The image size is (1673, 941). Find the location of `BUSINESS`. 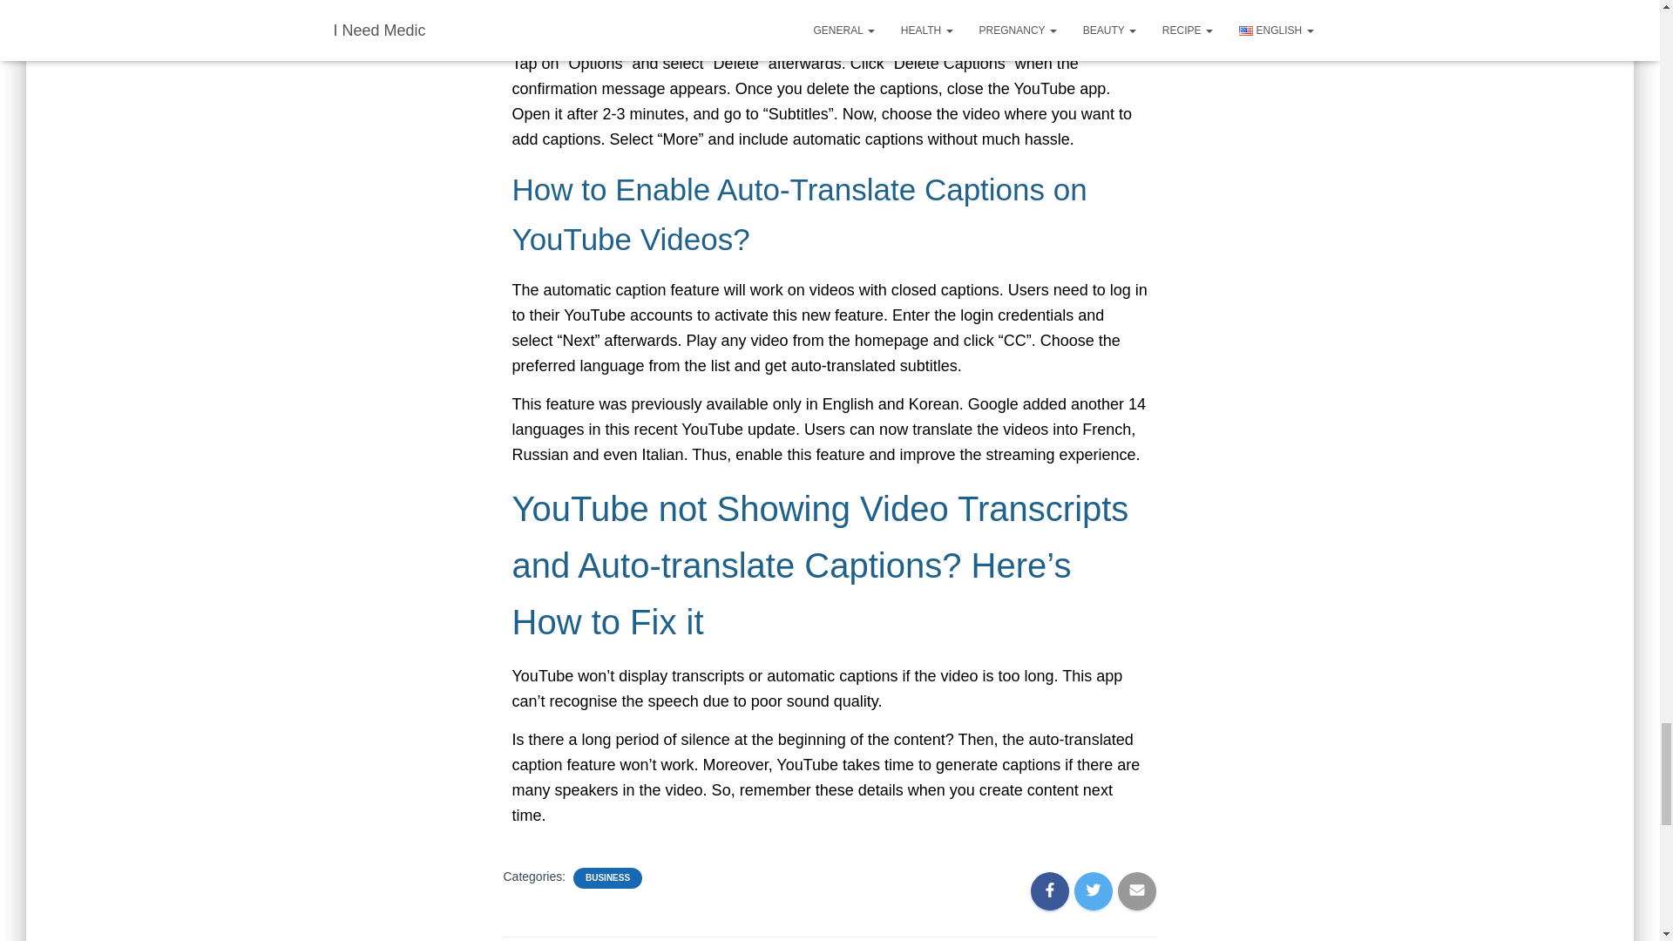

BUSINESS is located at coordinates (608, 878).